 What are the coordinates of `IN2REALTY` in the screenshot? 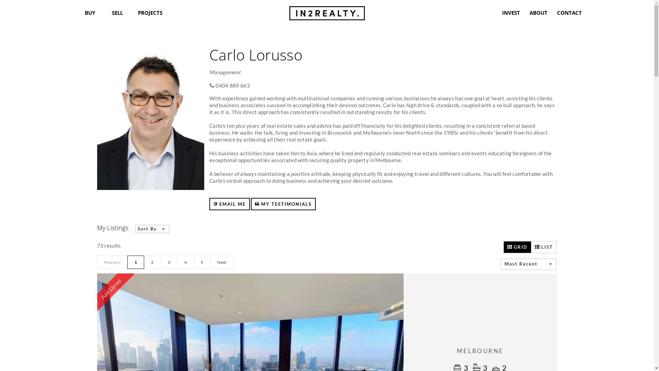 It's located at (327, 11).